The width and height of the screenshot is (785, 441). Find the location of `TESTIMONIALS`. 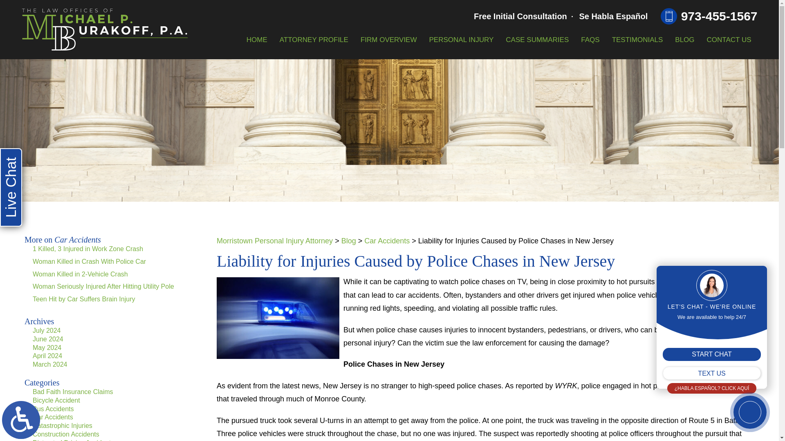

TESTIMONIALS is located at coordinates (638, 40).